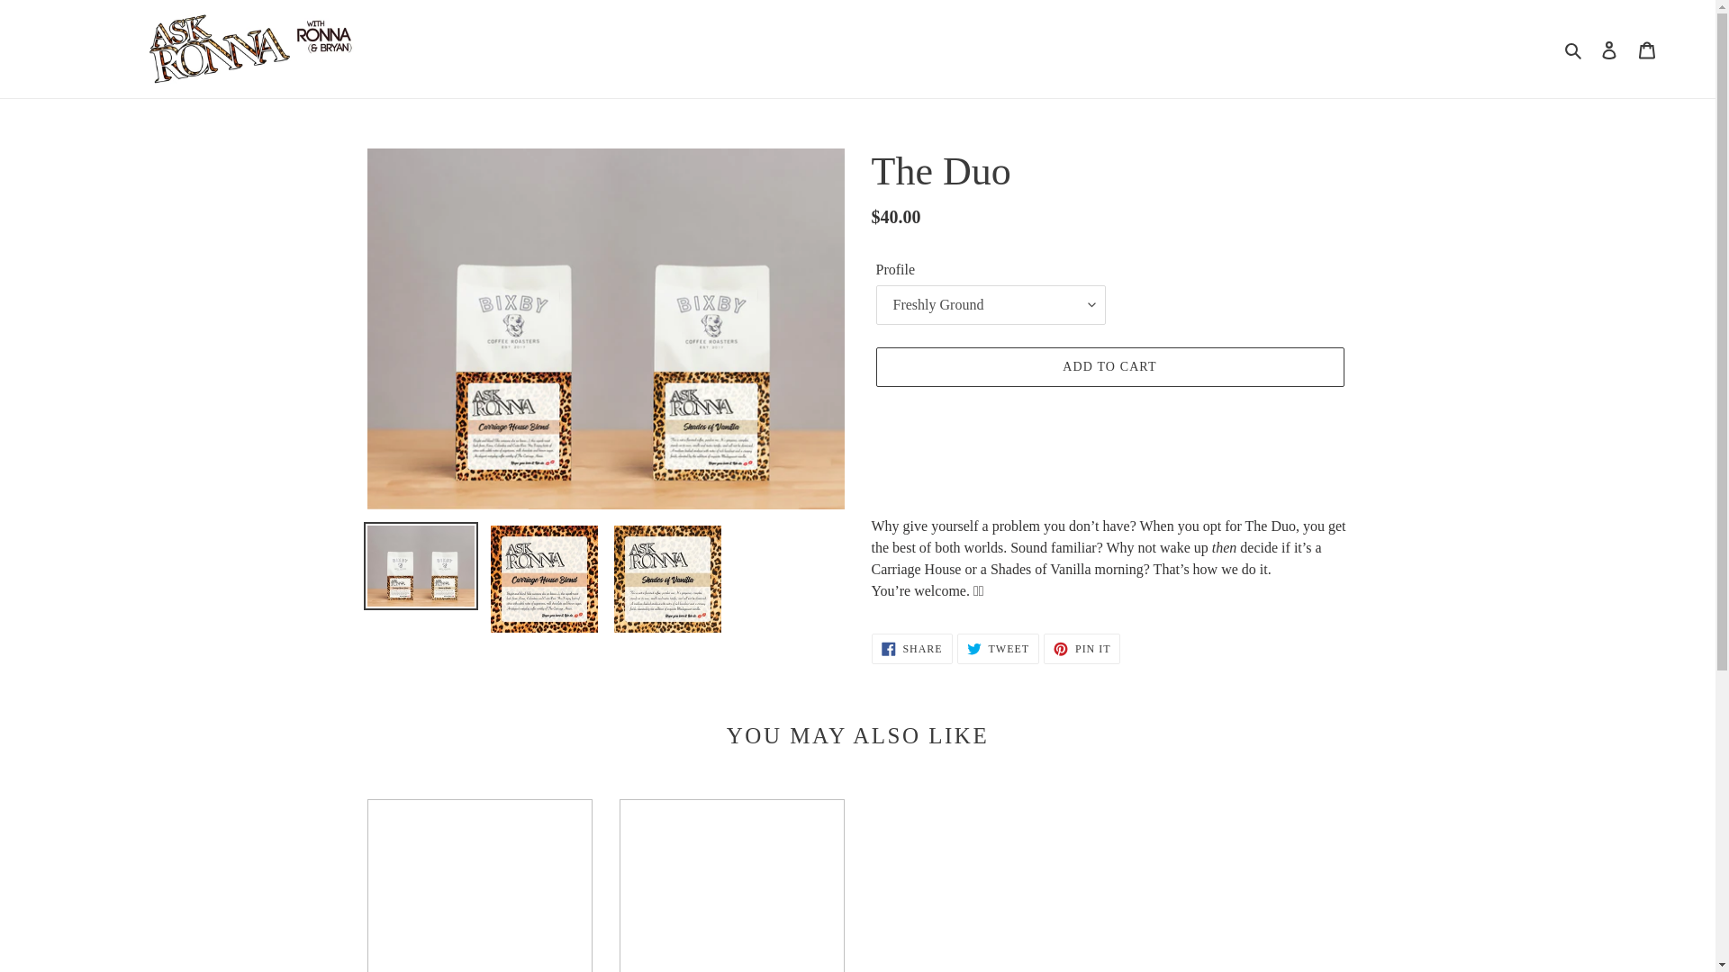  What do you see at coordinates (1647, 49) in the screenshot?
I see `Cart` at bounding box center [1647, 49].